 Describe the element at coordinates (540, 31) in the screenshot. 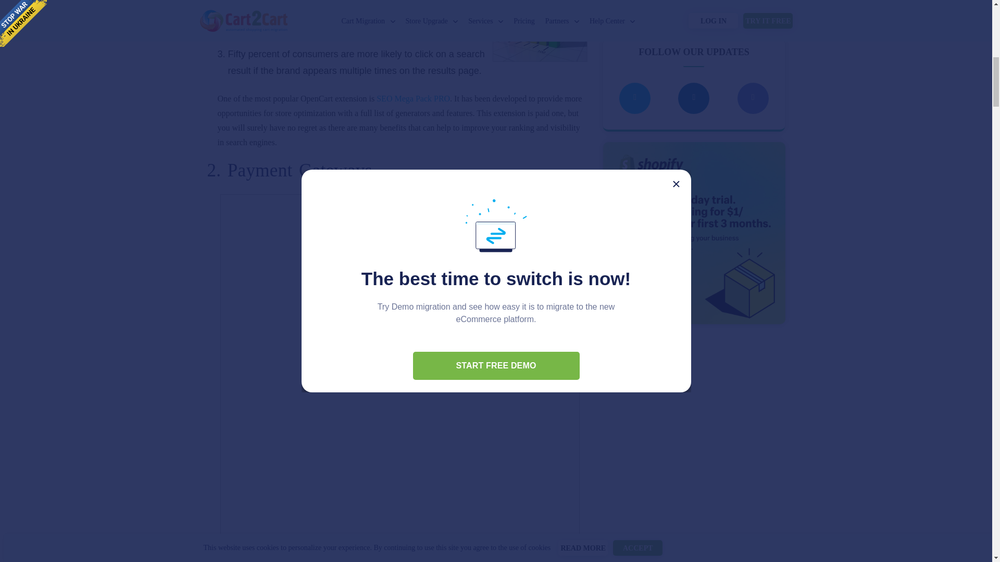

I see `SEO` at that location.